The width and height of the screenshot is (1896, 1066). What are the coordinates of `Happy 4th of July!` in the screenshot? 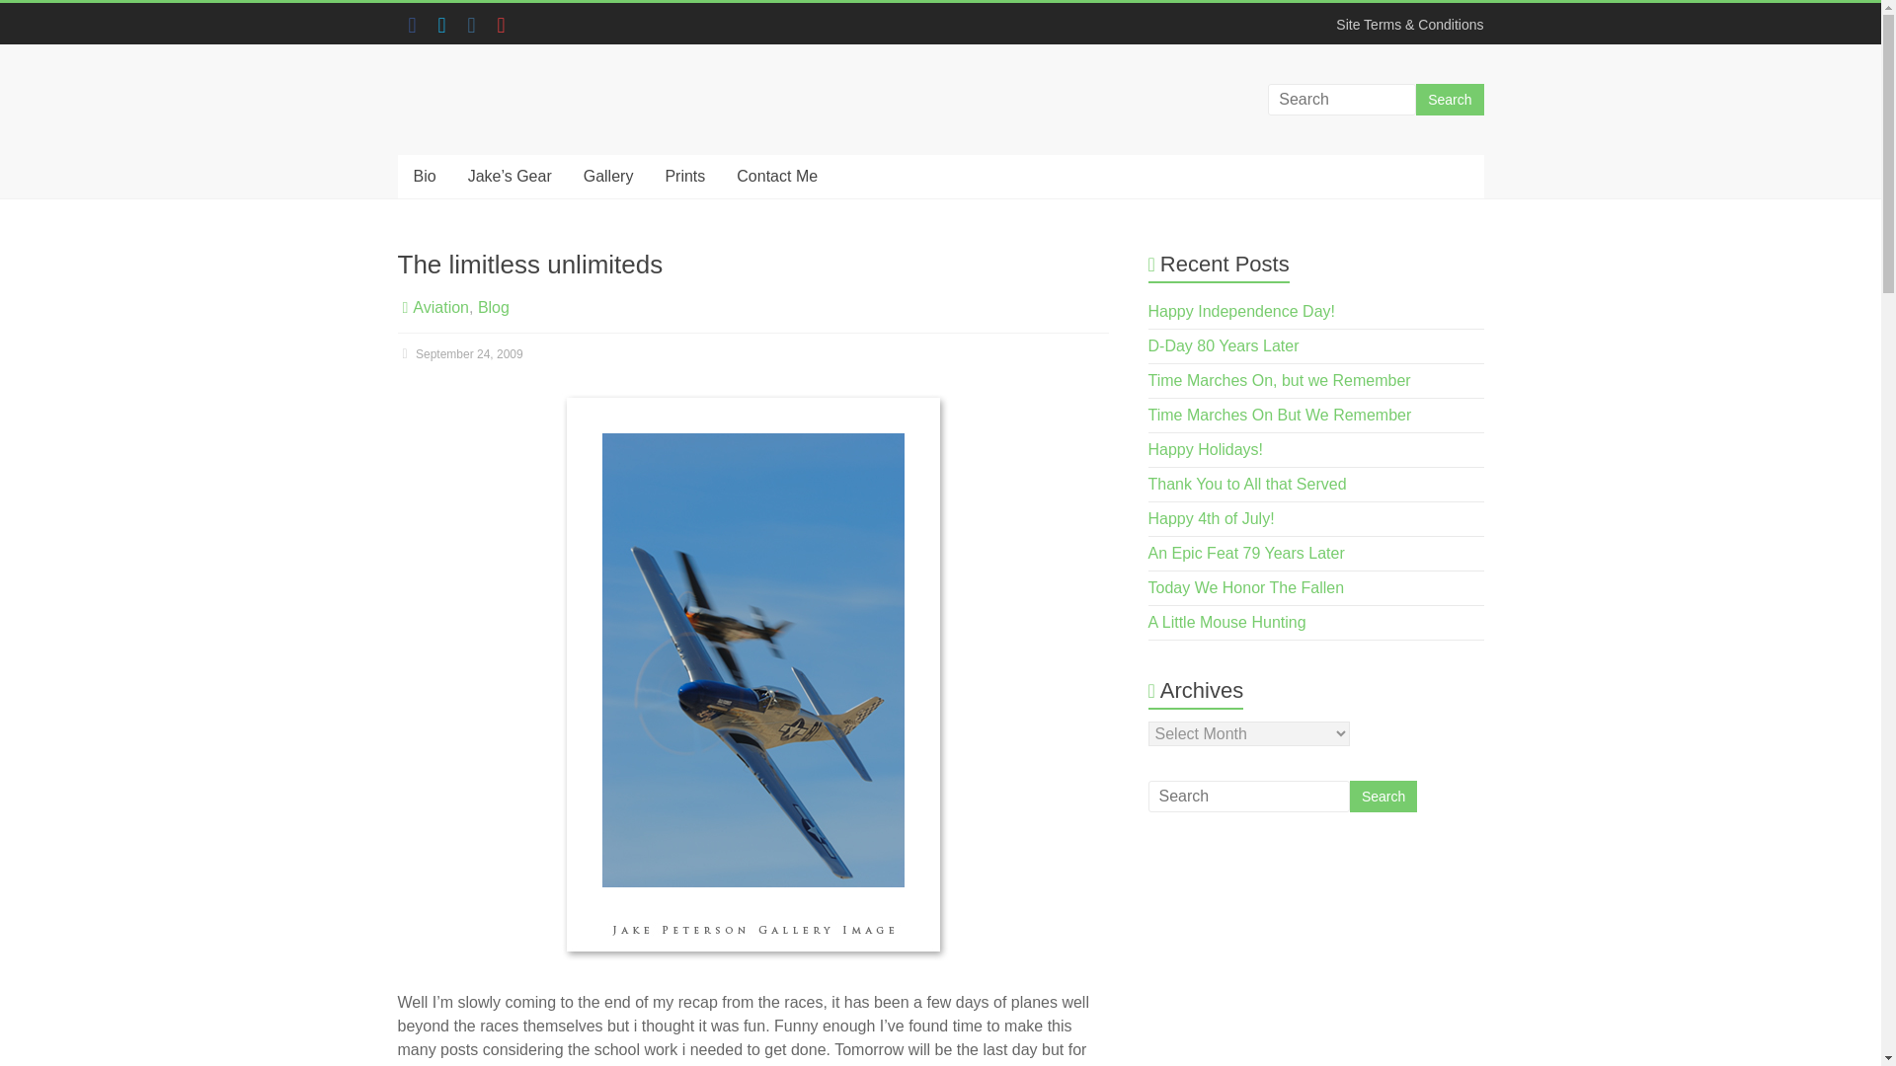 It's located at (1211, 518).